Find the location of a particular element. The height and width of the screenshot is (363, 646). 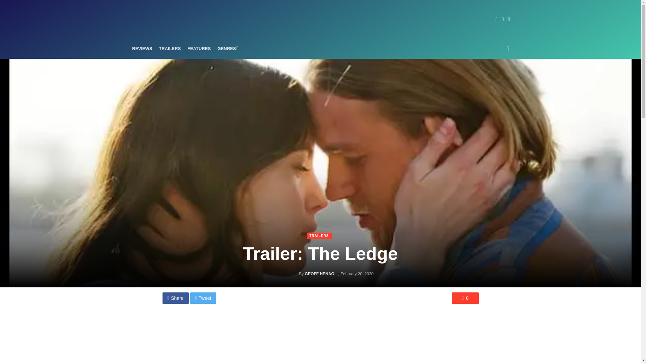

FEATURES is located at coordinates (199, 48).